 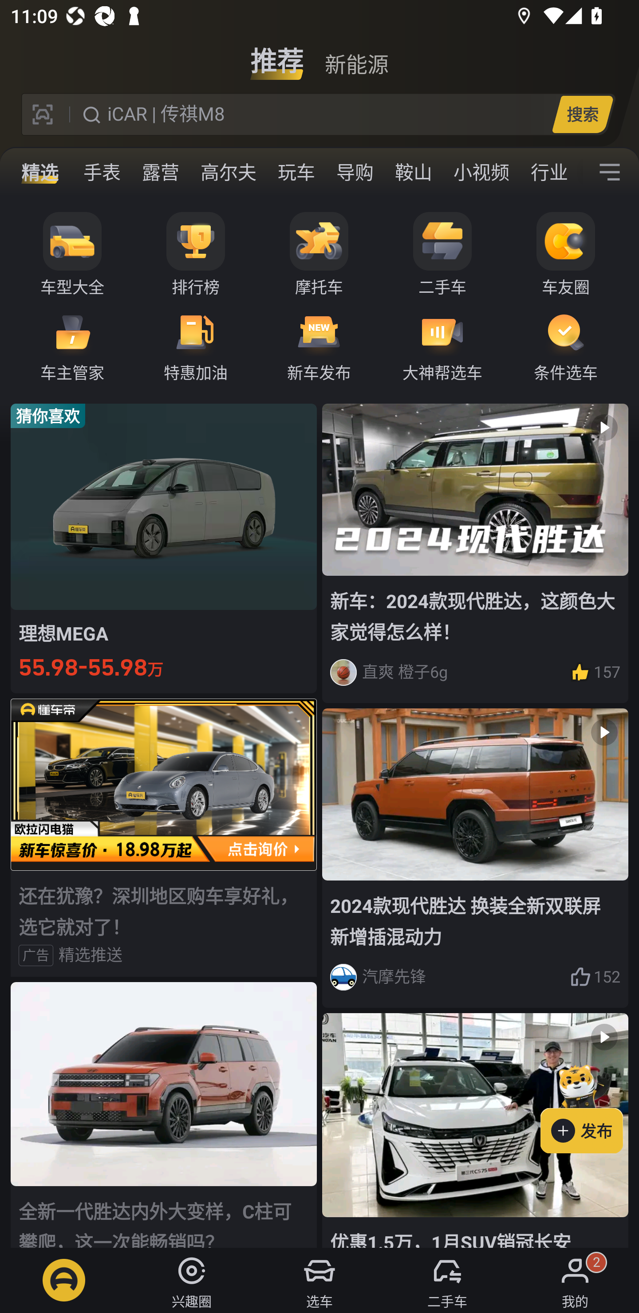 What do you see at coordinates (72, 346) in the screenshot?
I see `车主管家` at bounding box center [72, 346].